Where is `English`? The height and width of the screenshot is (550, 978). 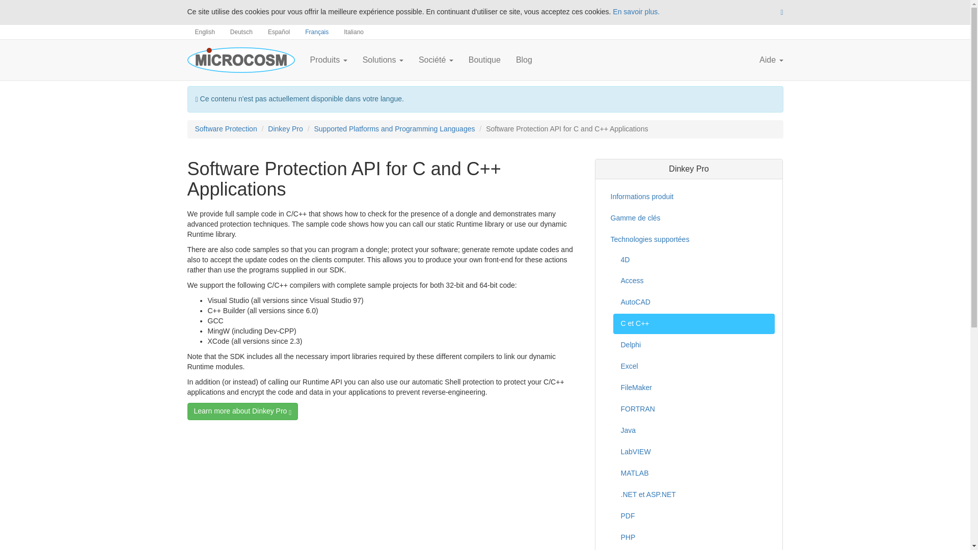
English is located at coordinates (205, 32).